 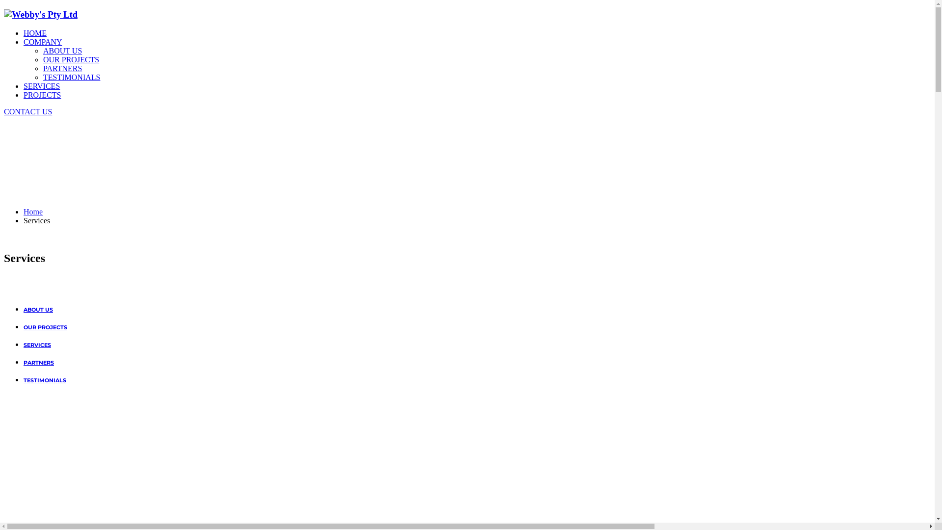 What do you see at coordinates (39, 363) in the screenshot?
I see `PARTNERS` at bounding box center [39, 363].